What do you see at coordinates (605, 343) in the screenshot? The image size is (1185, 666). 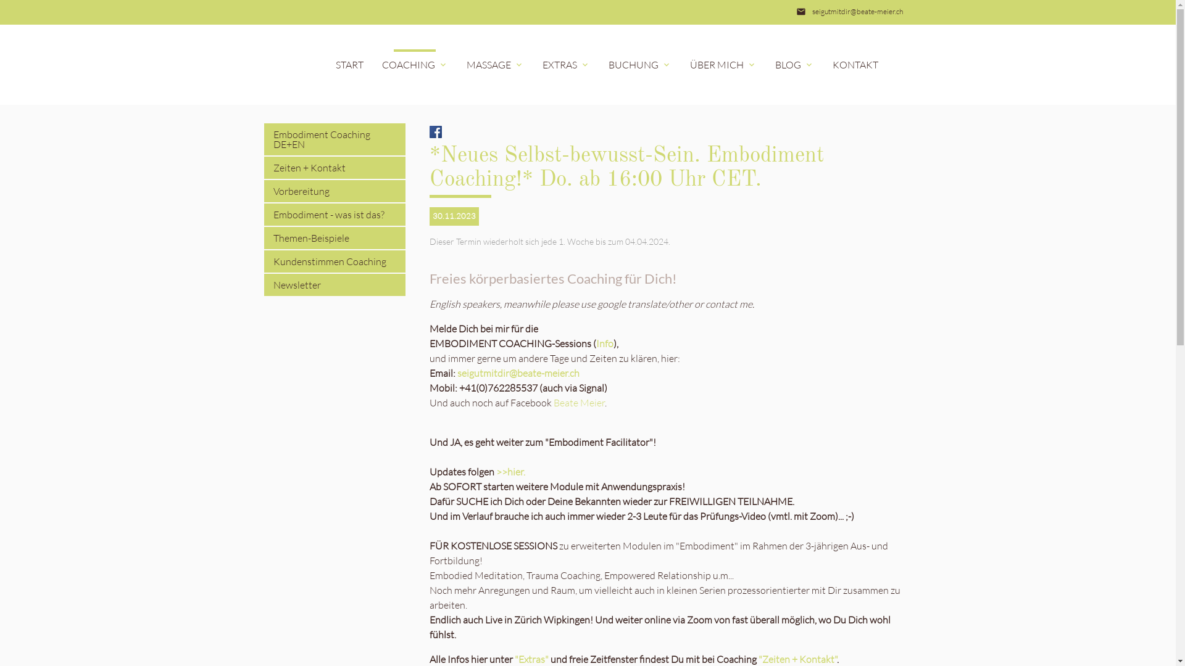 I see `Info` at bounding box center [605, 343].